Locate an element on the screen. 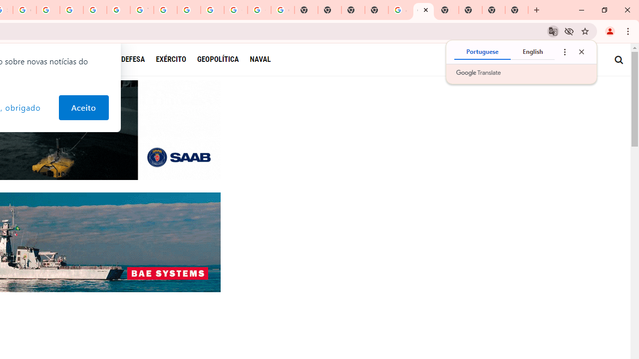 Image resolution: width=639 pixels, height=359 pixels. Translate options is located at coordinates (564, 52).